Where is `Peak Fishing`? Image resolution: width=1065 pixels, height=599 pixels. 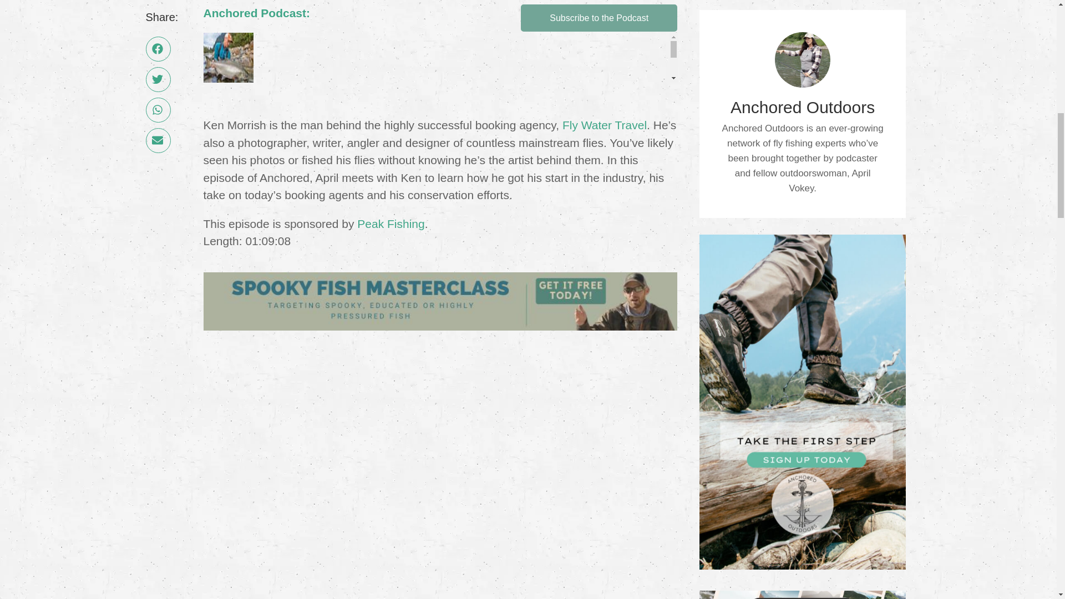
Peak Fishing is located at coordinates (390, 224).